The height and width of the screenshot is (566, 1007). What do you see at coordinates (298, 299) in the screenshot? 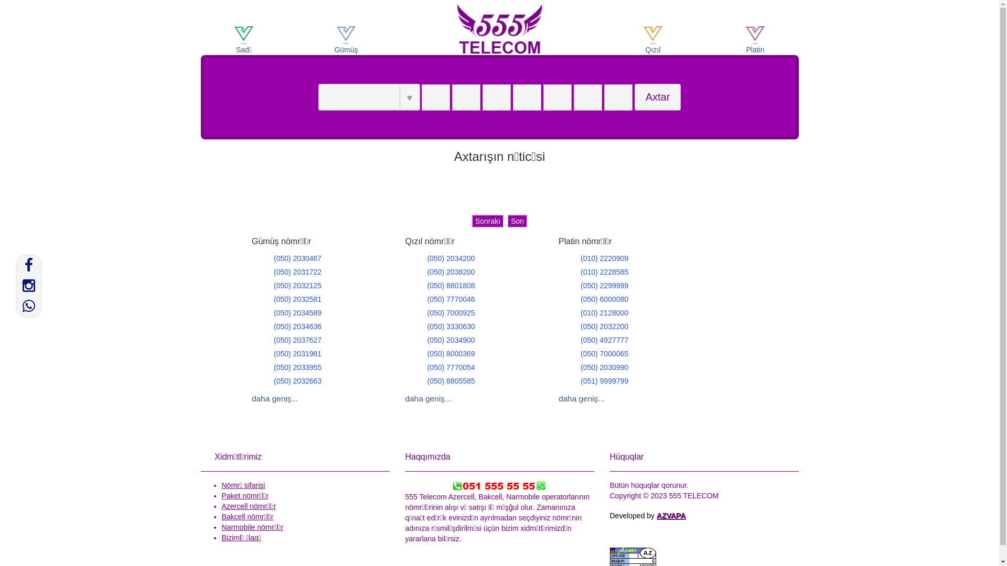
I see `(050) 2032581` at bounding box center [298, 299].